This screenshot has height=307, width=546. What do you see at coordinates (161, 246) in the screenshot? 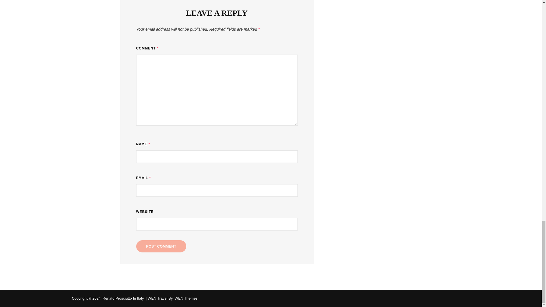
I see `Post Comment` at bounding box center [161, 246].